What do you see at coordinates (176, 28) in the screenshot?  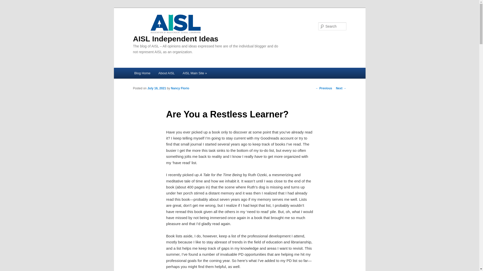 I see `AISL Independent Ideas` at bounding box center [176, 28].